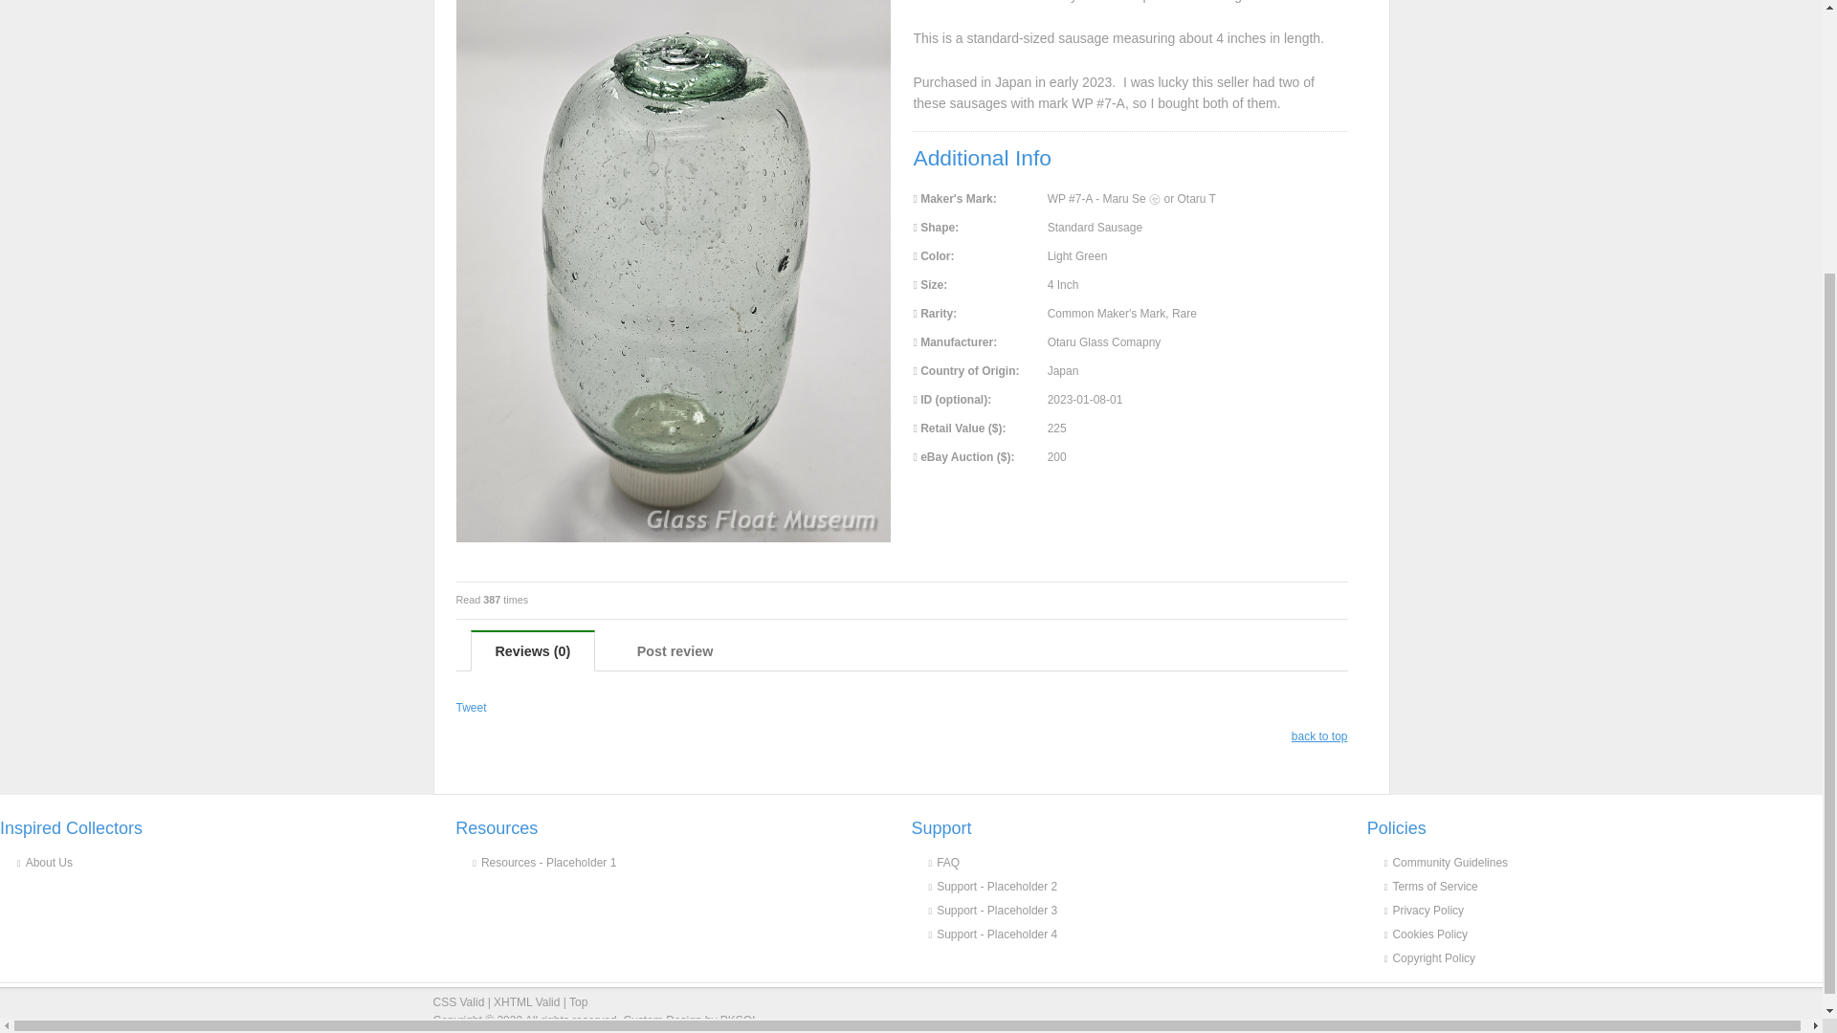  What do you see at coordinates (689, 1020) in the screenshot?
I see `Pksol` at bounding box center [689, 1020].